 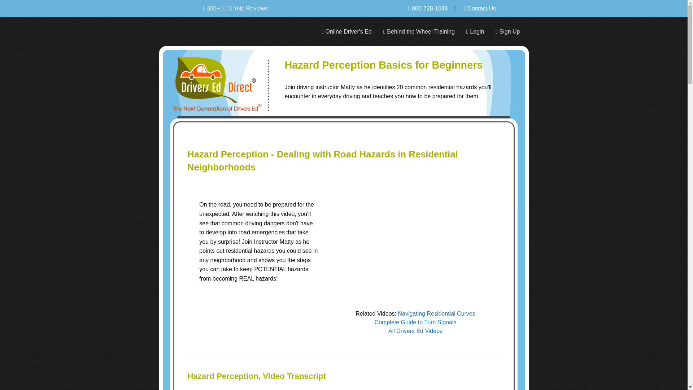 What do you see at coordinates (416, 322) in the screenshot?
I see `Complete Guide to Turn Signals` at bounding box center [416, 322].